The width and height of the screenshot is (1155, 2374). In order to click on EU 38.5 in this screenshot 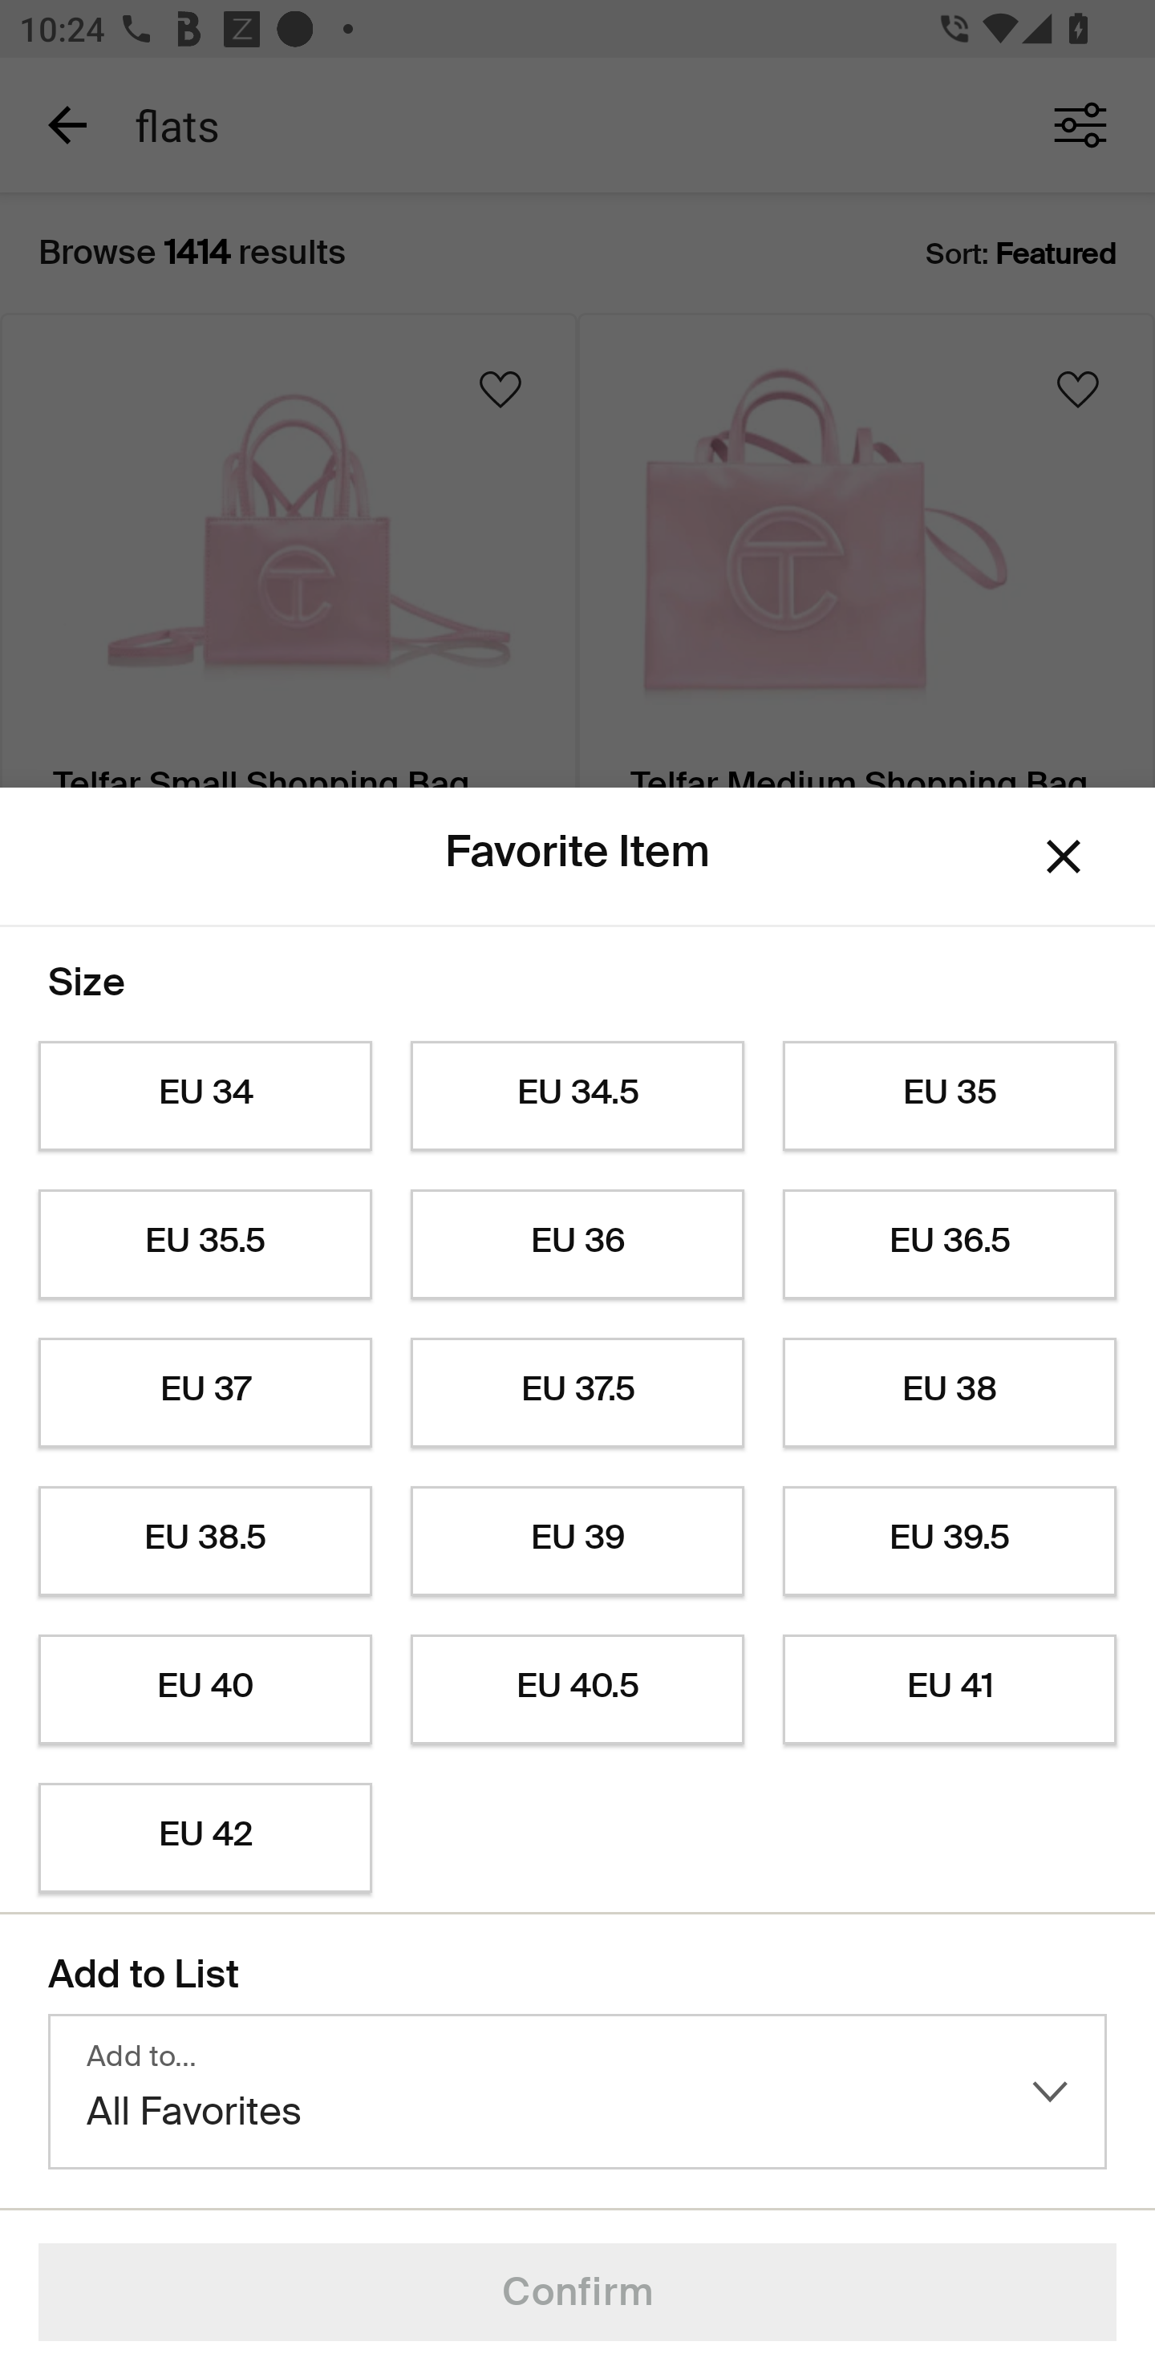, I will do `click(205, 1541)`.